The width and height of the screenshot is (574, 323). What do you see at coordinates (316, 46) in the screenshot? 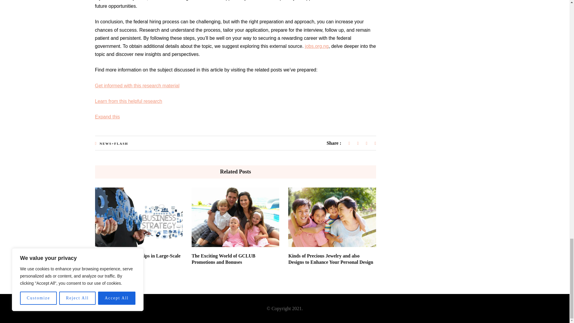
I see `jobs.org.ng` at bounding box center [316, 46].